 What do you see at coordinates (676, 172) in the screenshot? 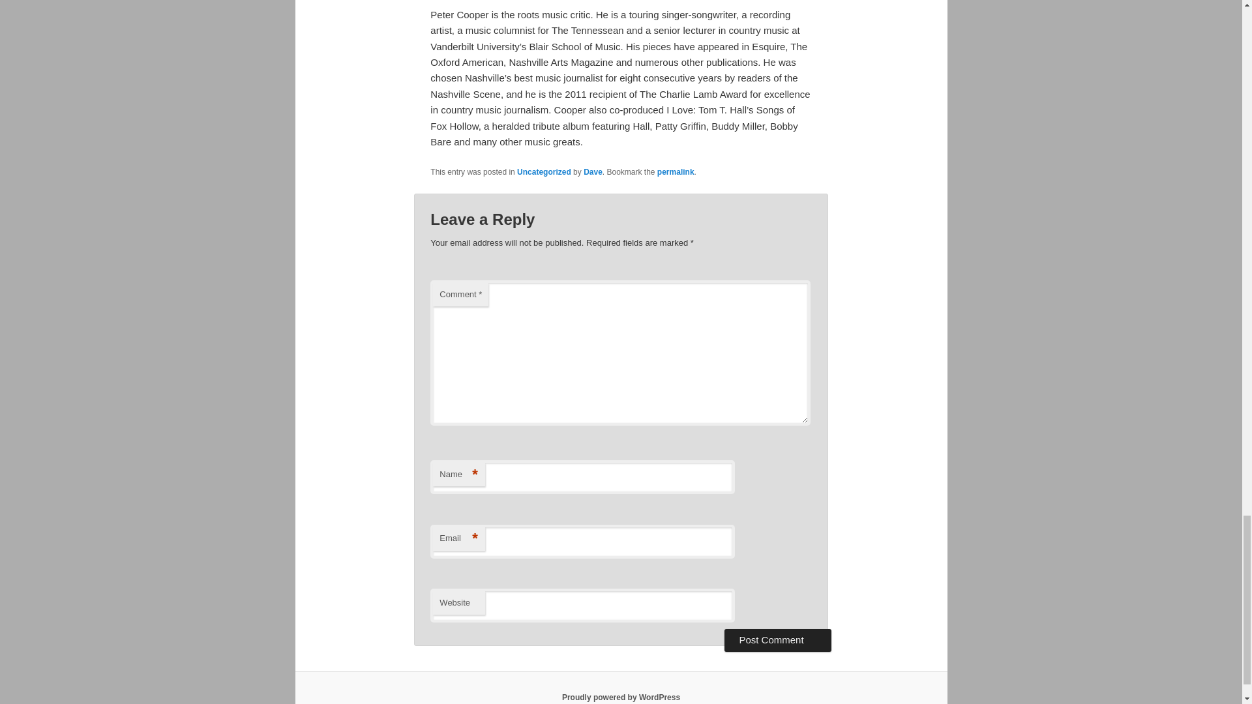
I see `permalink` at bounding box center [676, 172].